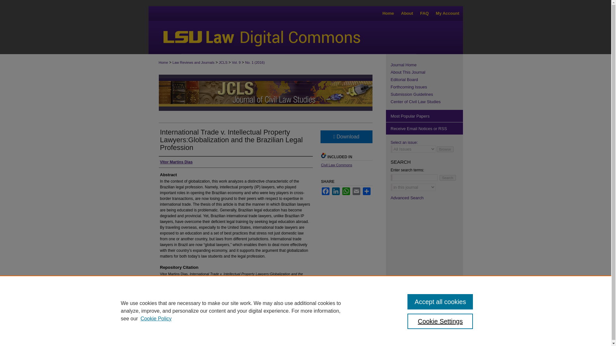 The width and height of the screenshot is (616, 346). Describe the element at coordinates (407, 13) in the screenshot. I see `About` at that location.